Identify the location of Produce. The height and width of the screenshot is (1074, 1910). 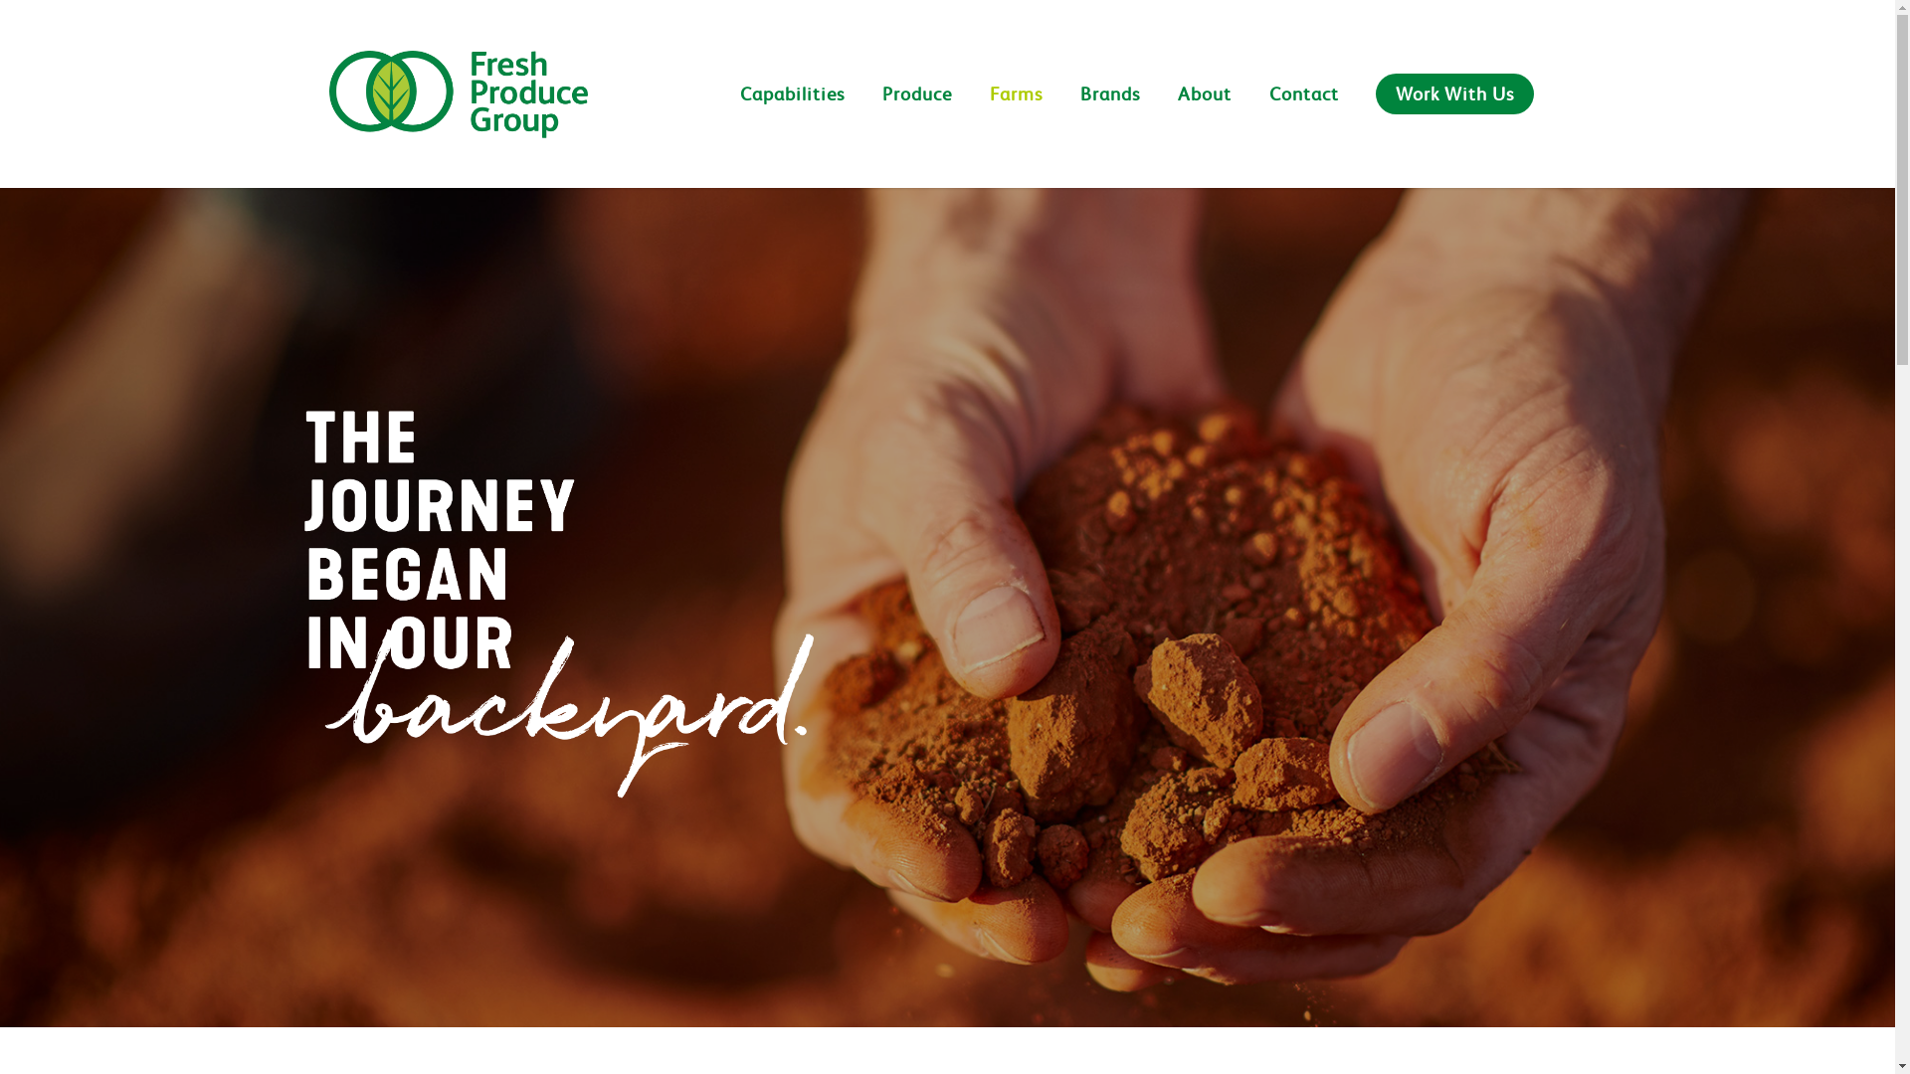
(917, 119).